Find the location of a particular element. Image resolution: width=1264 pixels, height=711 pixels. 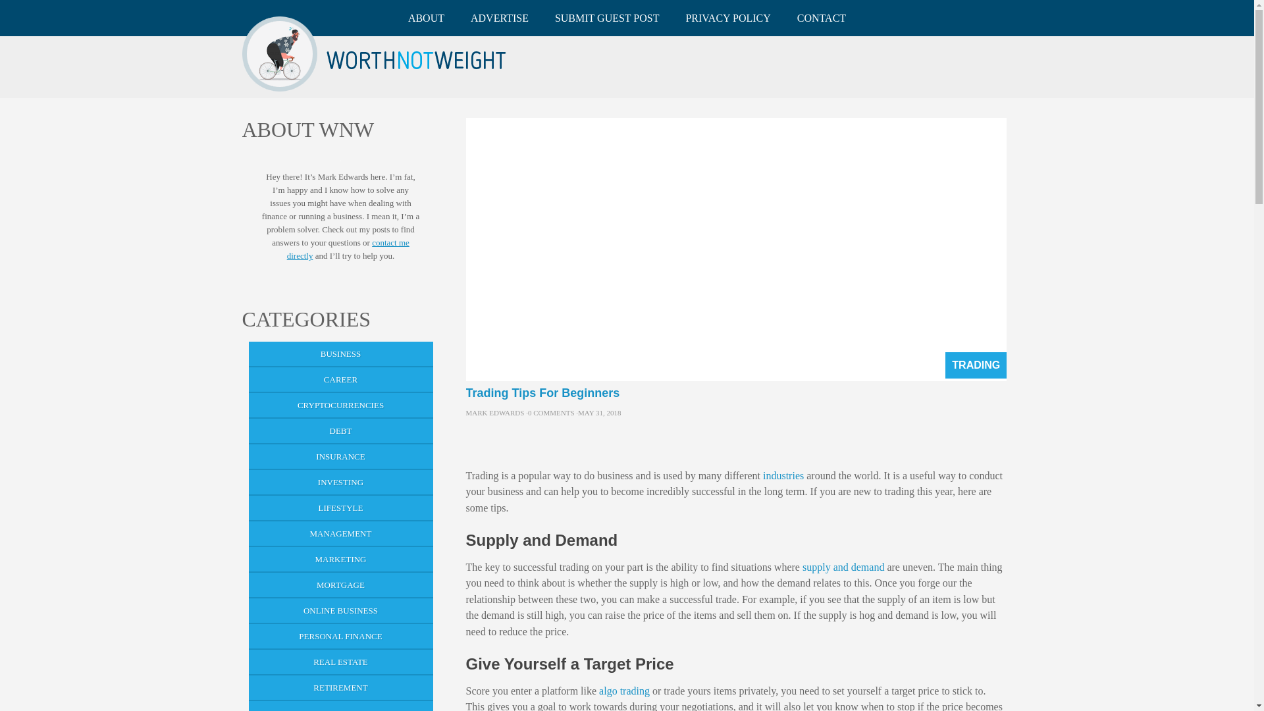

CAREER is located at coordinates (341, 381).